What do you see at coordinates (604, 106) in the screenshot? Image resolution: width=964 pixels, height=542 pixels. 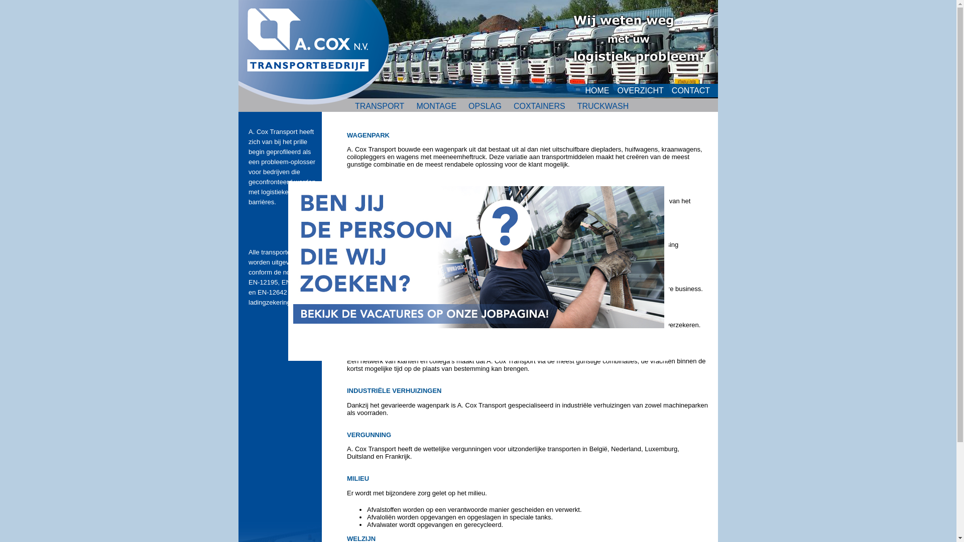 I see `TRUCKWASH` at bounding box center [604, 106].